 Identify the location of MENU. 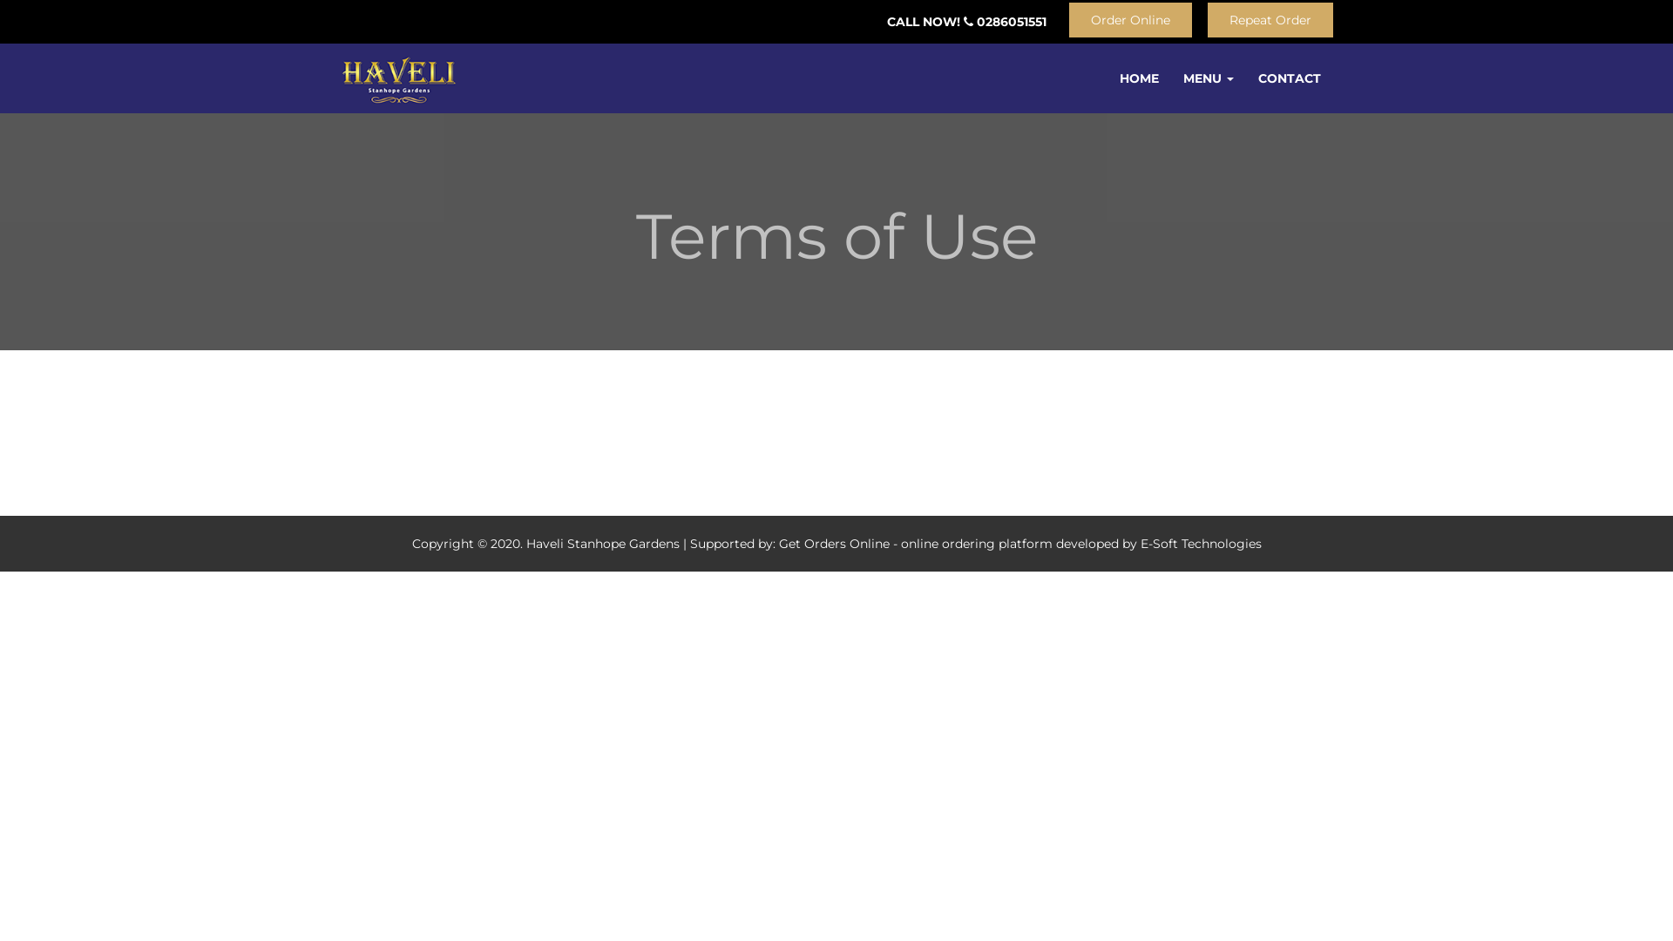
(1209, 78).